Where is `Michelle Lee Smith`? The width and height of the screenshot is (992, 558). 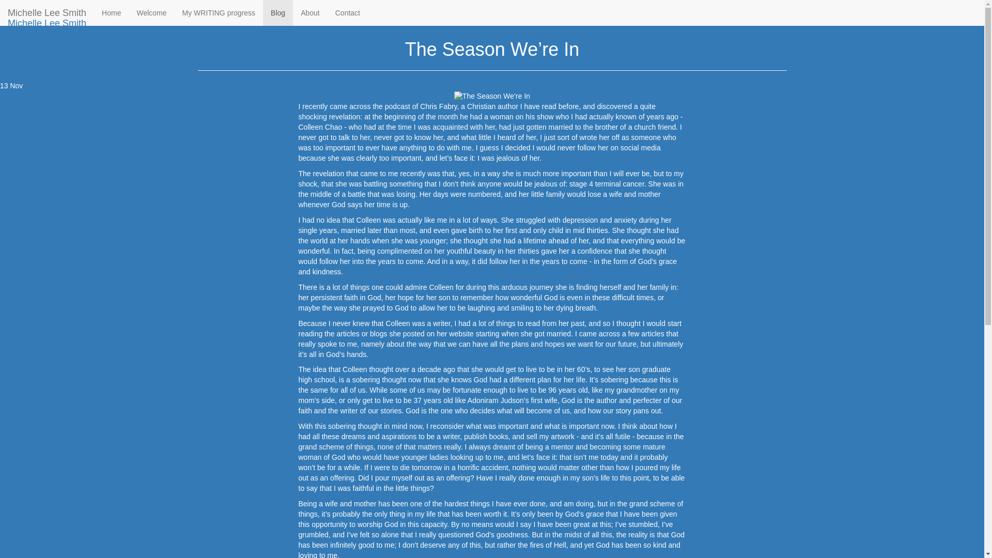 Michelle Lee Smith is located at coordinates (47, 23).